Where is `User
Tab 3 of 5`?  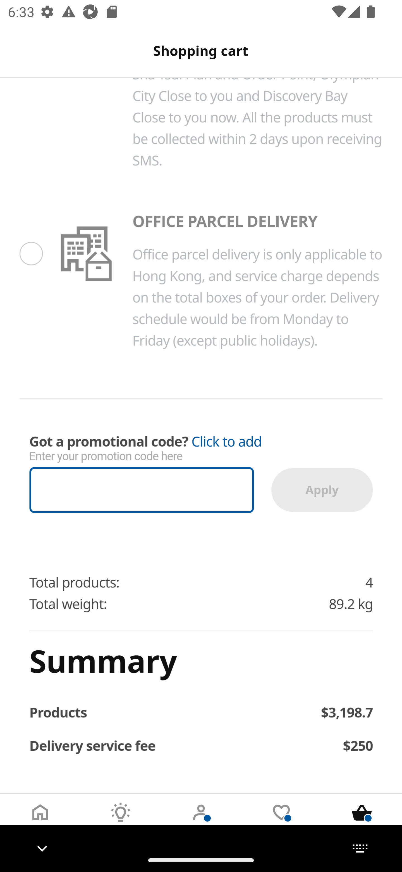
User
Tab 3 of 5 is located at coordinates (201, 821).